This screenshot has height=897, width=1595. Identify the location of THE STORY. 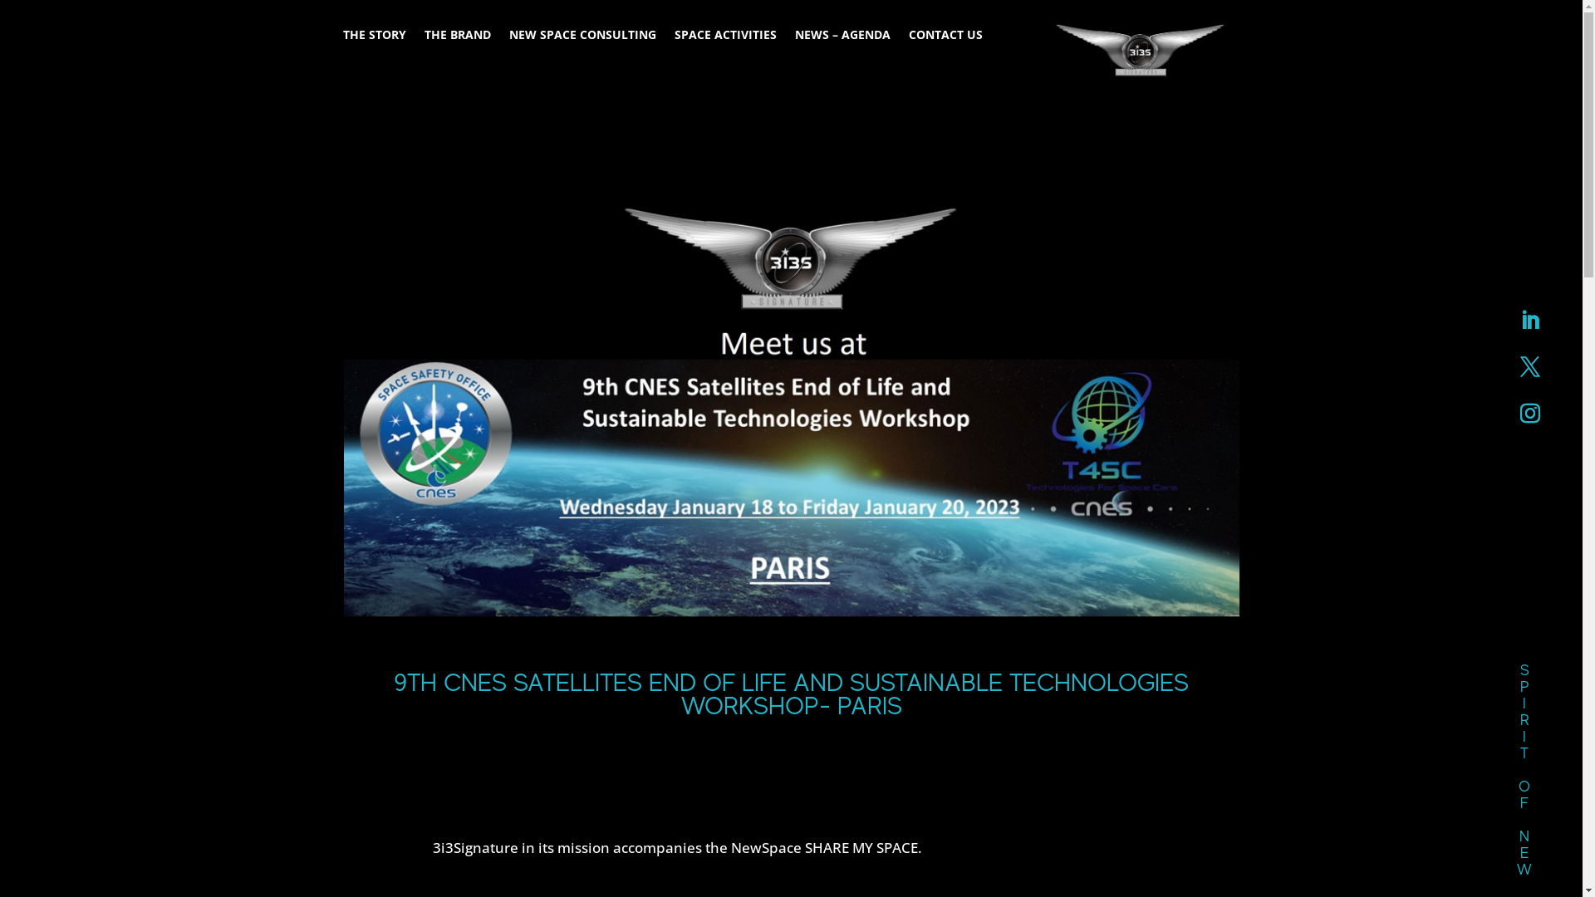
(374, 38).